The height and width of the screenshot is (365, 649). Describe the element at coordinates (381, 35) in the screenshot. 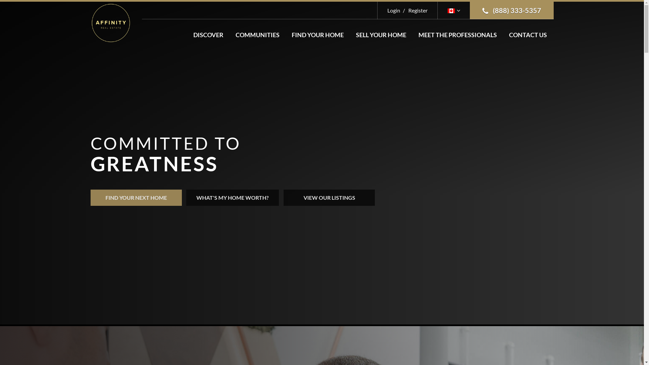

I see `SELL YOUR HOME` at that location.